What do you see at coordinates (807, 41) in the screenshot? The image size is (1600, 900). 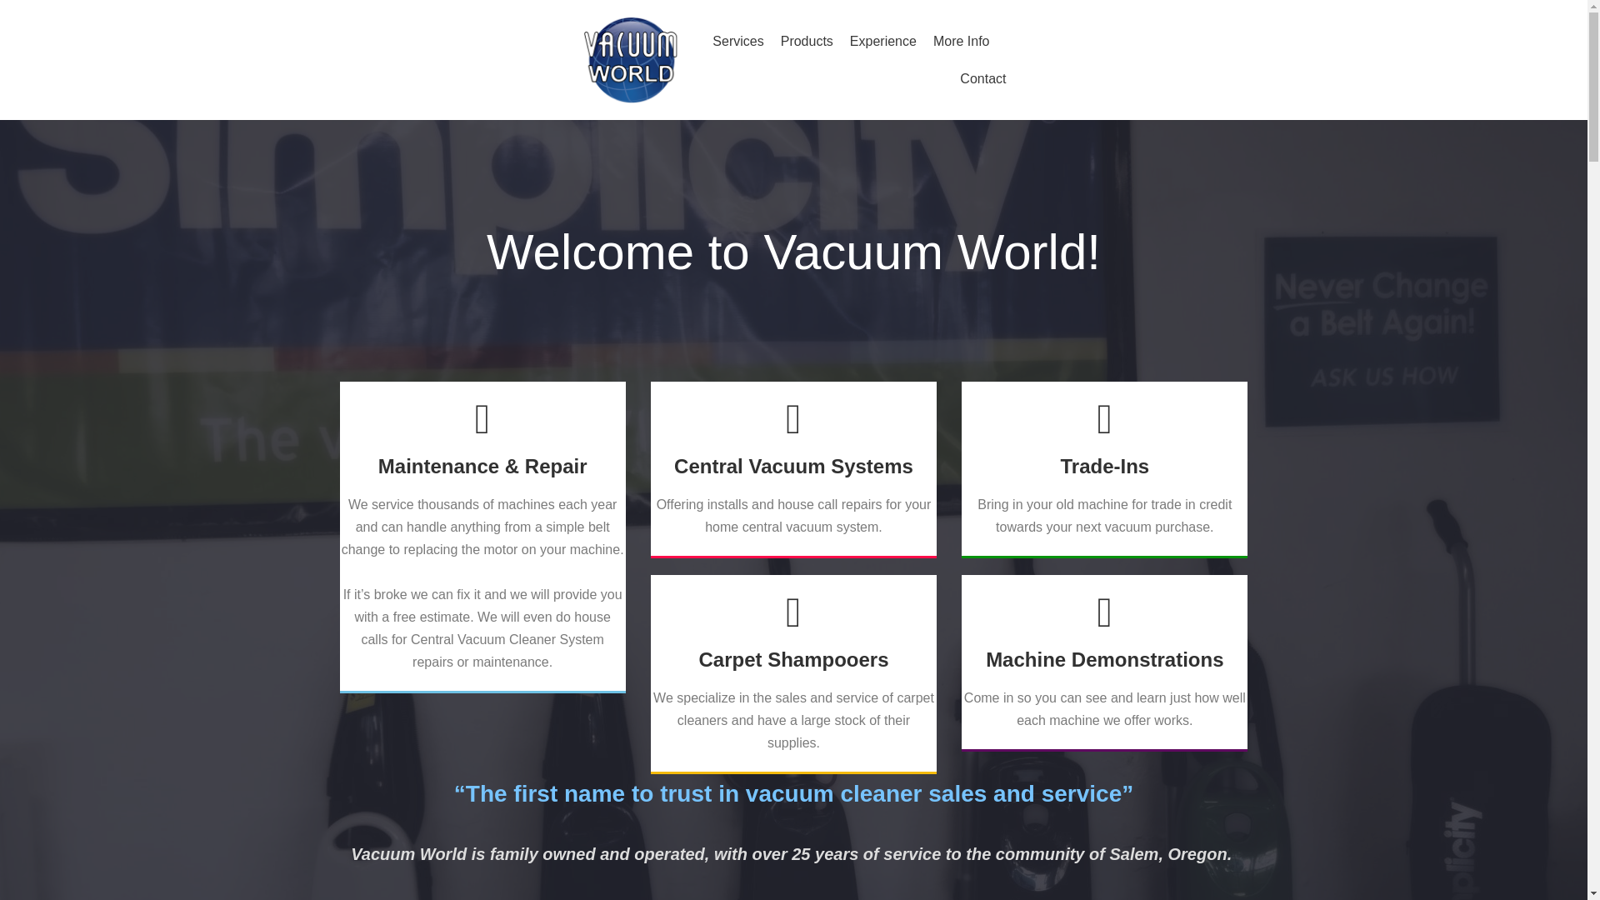 I see `Products` at bounding box center [807, 41].